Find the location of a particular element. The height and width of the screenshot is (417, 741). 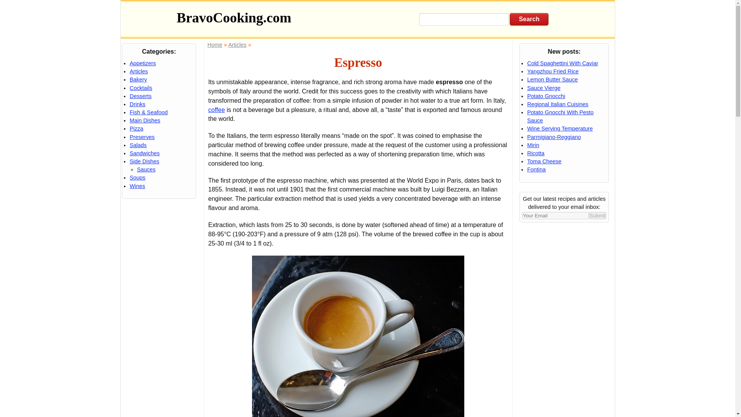

Submit is located at coordinates (597, 215).